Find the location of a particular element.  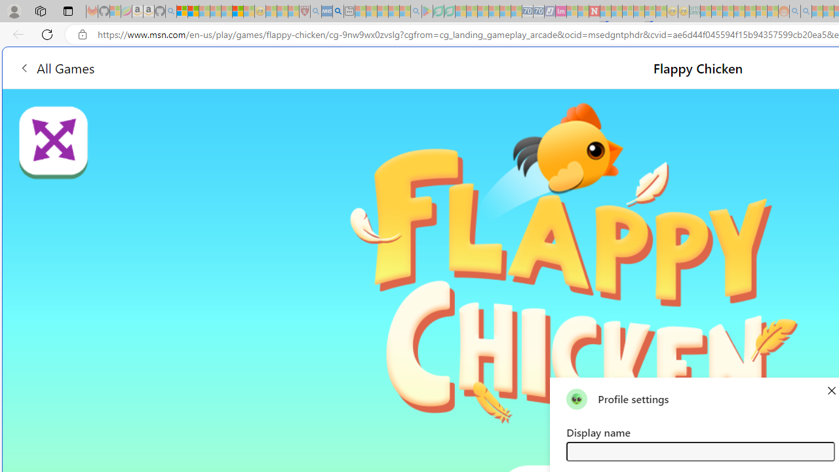

14 Common Myths Debunked By Scientific Facts - Sleeping is located at coordinates (616, 12).